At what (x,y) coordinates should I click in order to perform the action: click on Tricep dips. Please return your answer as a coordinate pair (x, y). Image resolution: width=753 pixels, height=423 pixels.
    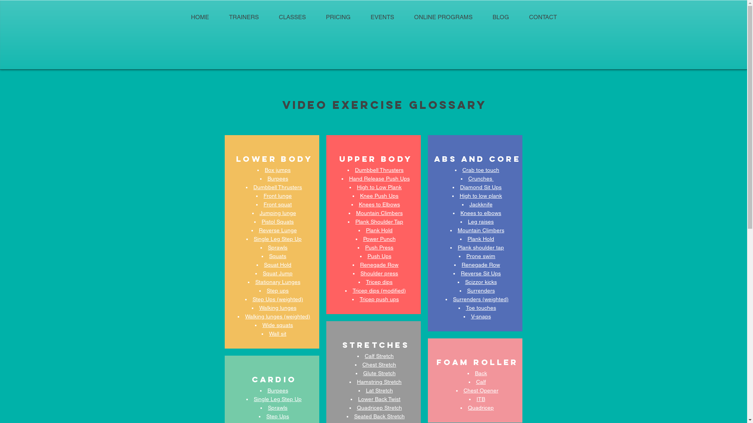
    Looking at the image, I should click on (379, 282).